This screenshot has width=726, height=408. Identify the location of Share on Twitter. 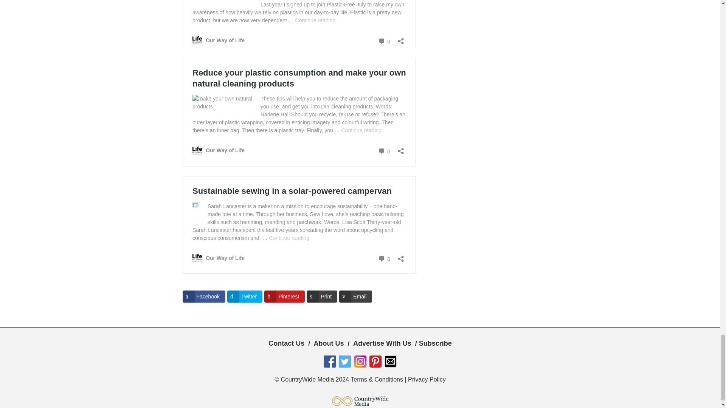
(244, 296).